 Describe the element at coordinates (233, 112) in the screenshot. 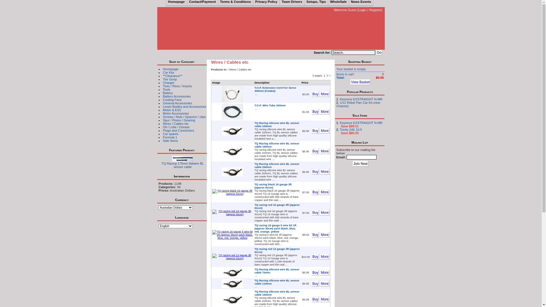

I see `T.O.P. Wire Tube 200mm` at that location.